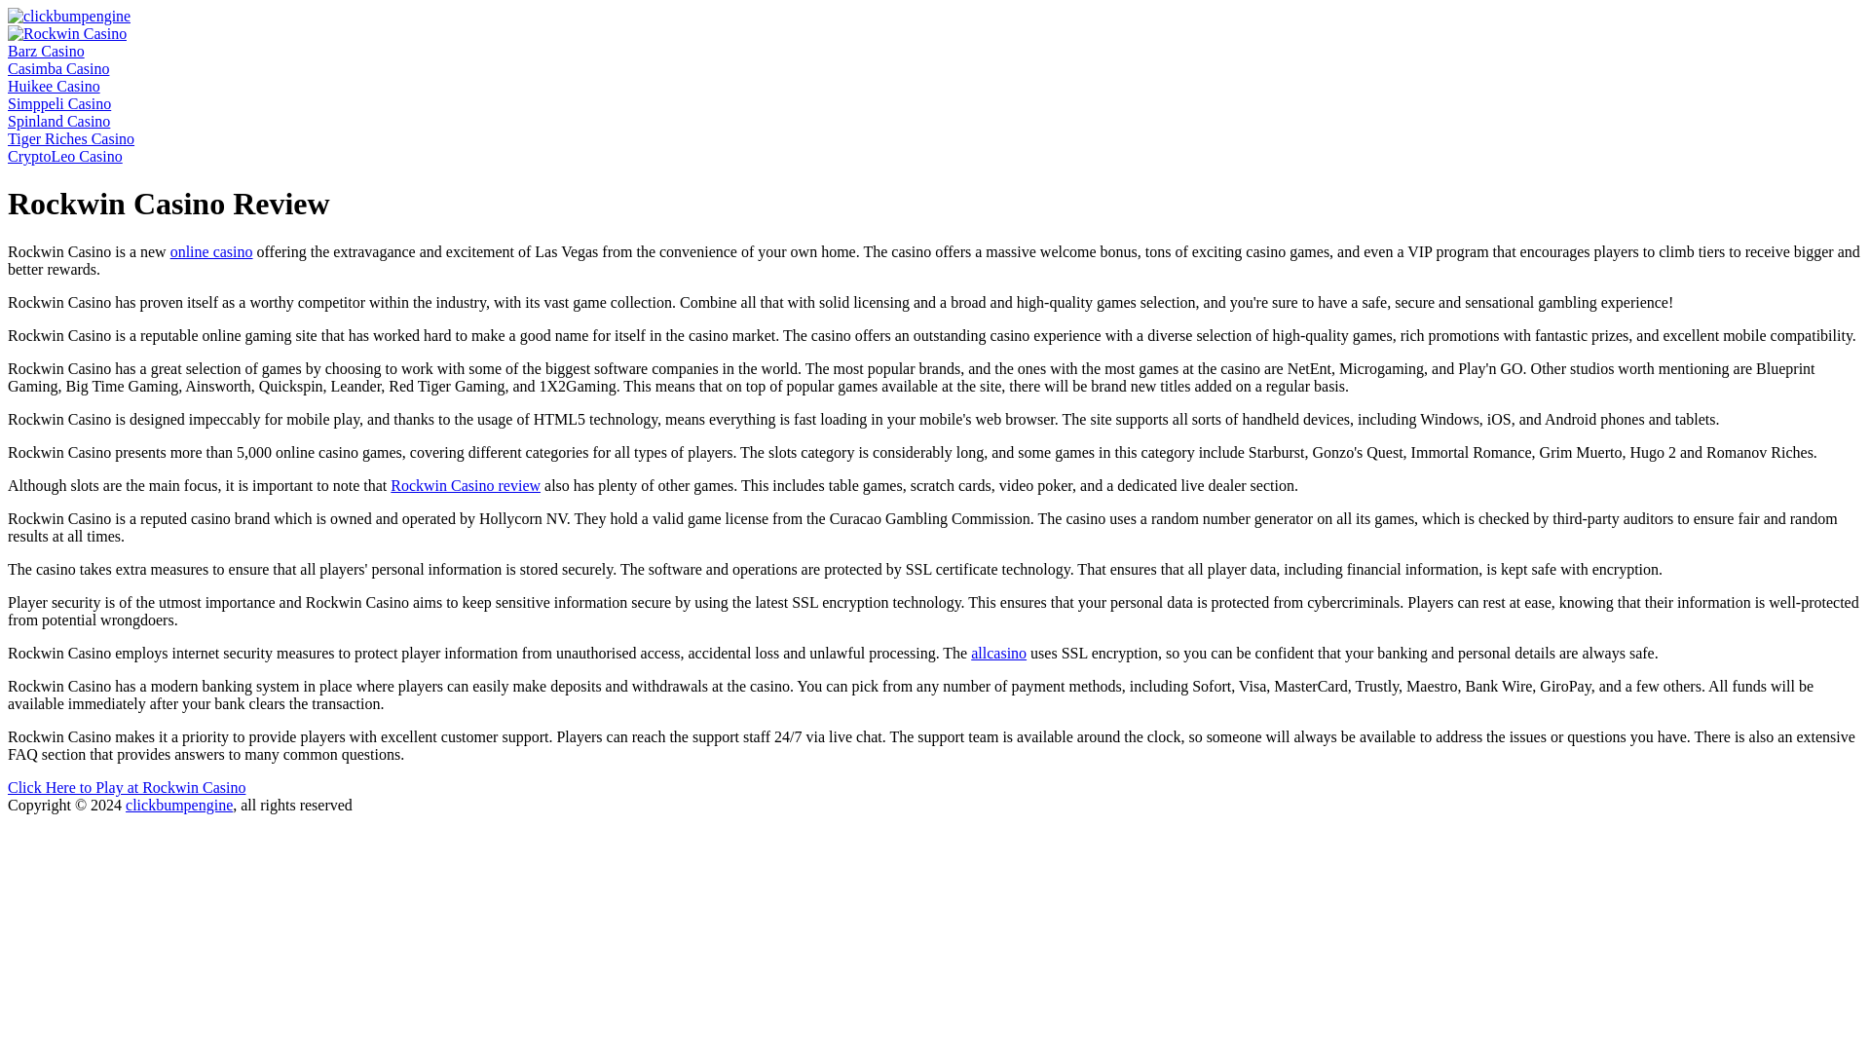 Image resolution: width=1870 pixels, height=1052 pixels. Describe the element at coordinates (998, 653) in the screenshot. I see `allcasino` at that location.